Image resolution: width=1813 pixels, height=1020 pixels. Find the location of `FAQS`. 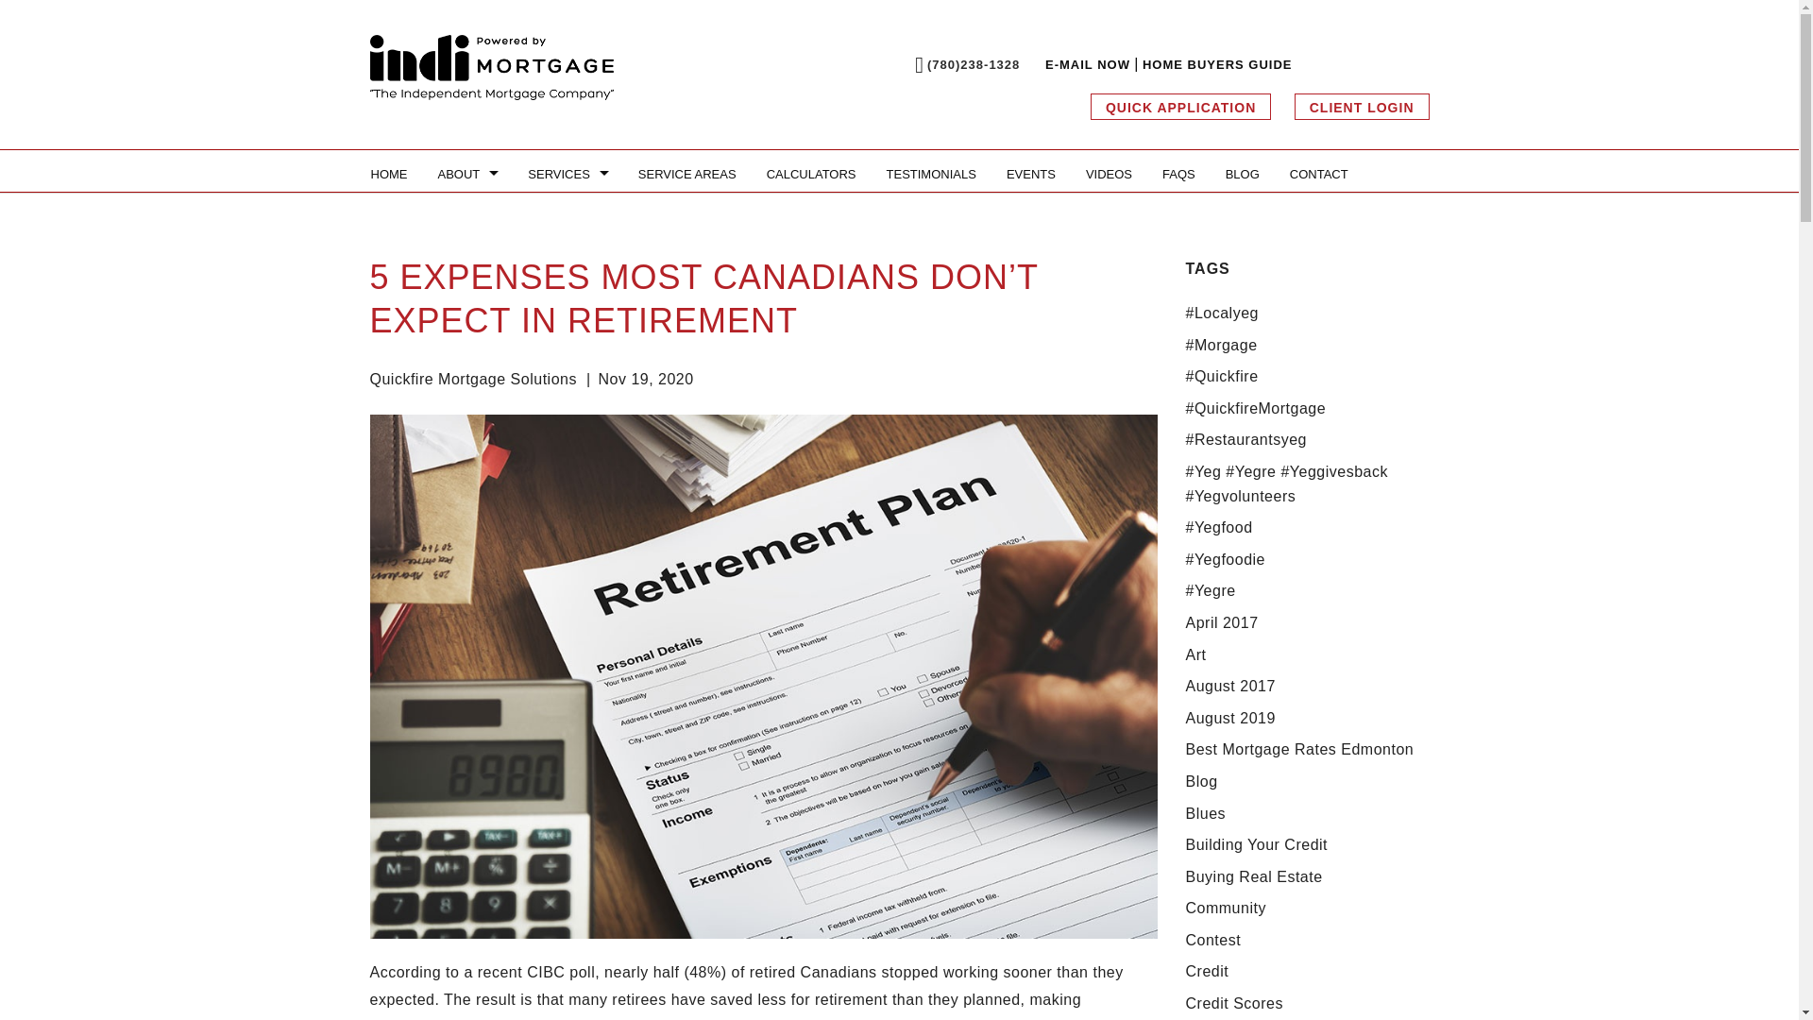

FAQS is located at coordinates (1178, 174).